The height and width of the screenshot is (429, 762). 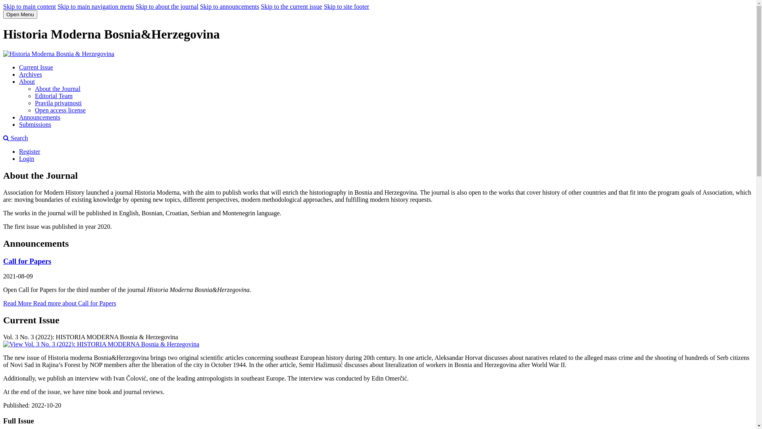 What do you see at coordinates (20, 14) in the screenshot?
I see `Open Menu` at bounding box center [20, 14].